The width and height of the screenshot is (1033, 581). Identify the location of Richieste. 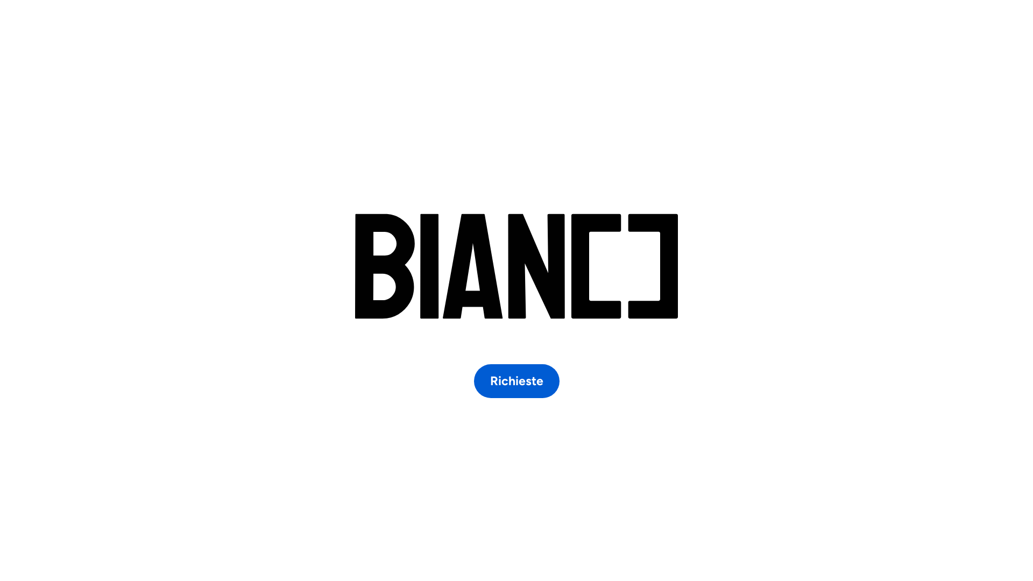
(516, 381).